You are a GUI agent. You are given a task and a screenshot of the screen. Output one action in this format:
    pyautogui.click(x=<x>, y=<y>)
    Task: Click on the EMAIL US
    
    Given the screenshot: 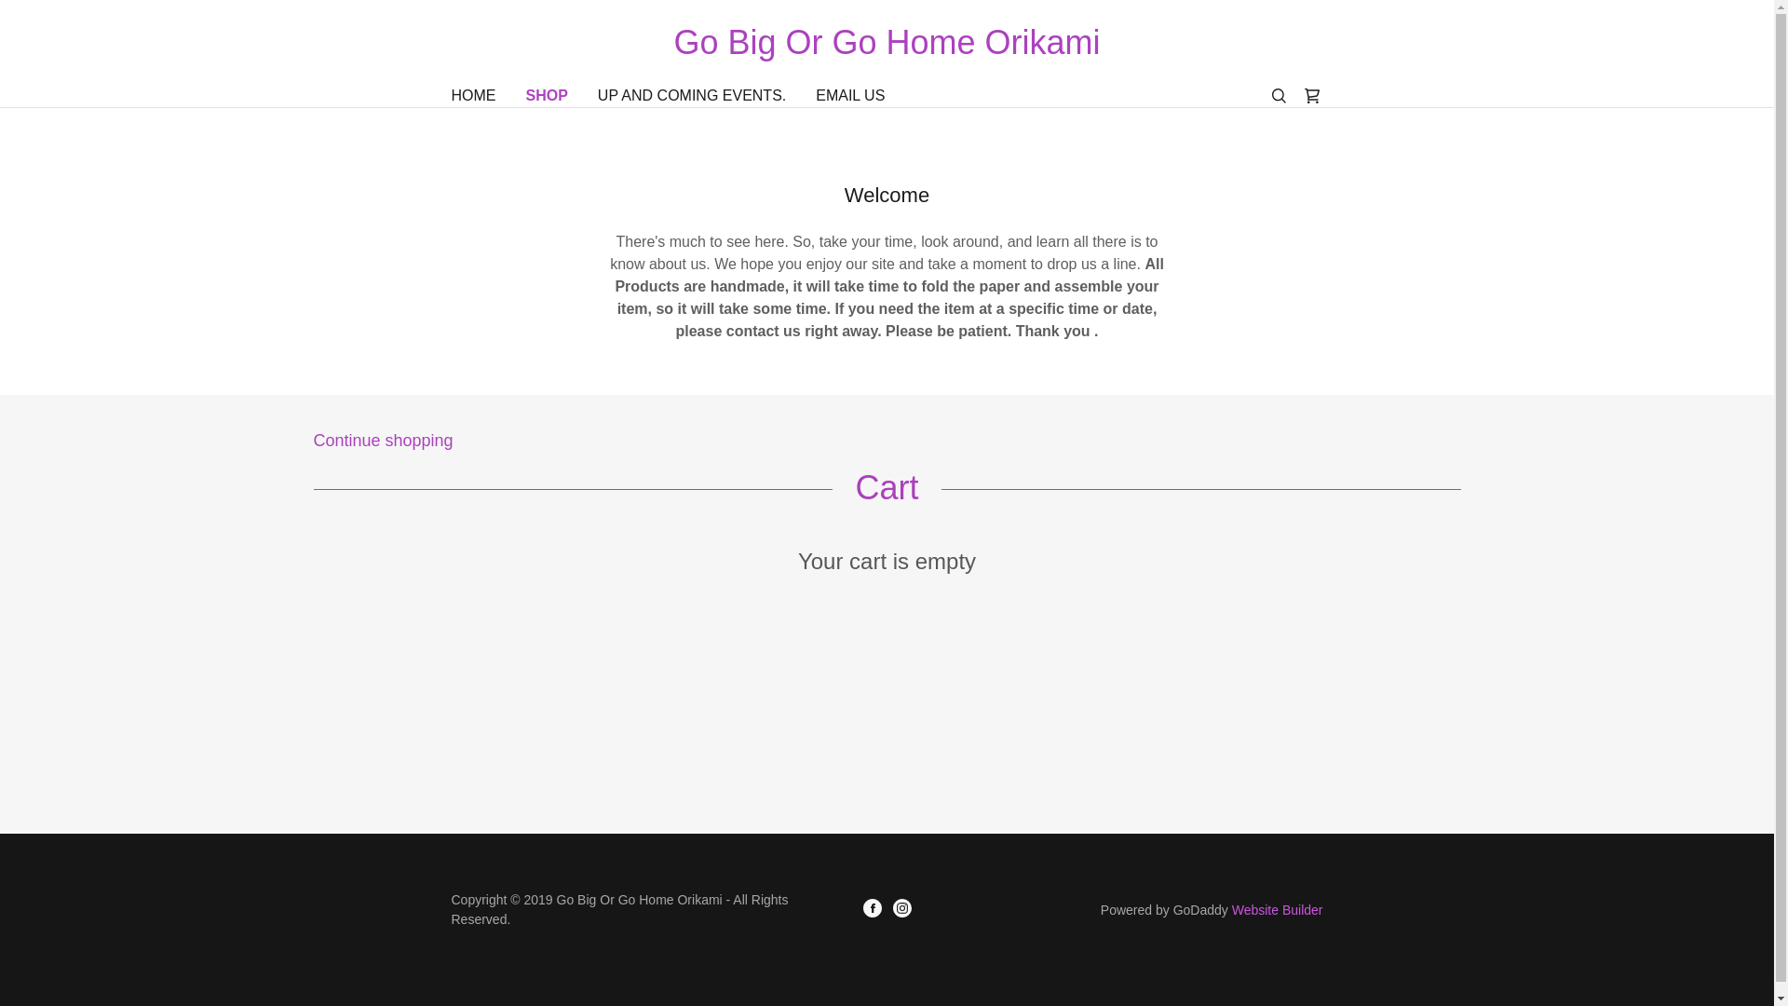 What is the action you would take?
    pyautogui.click(x=849, y=95)
    